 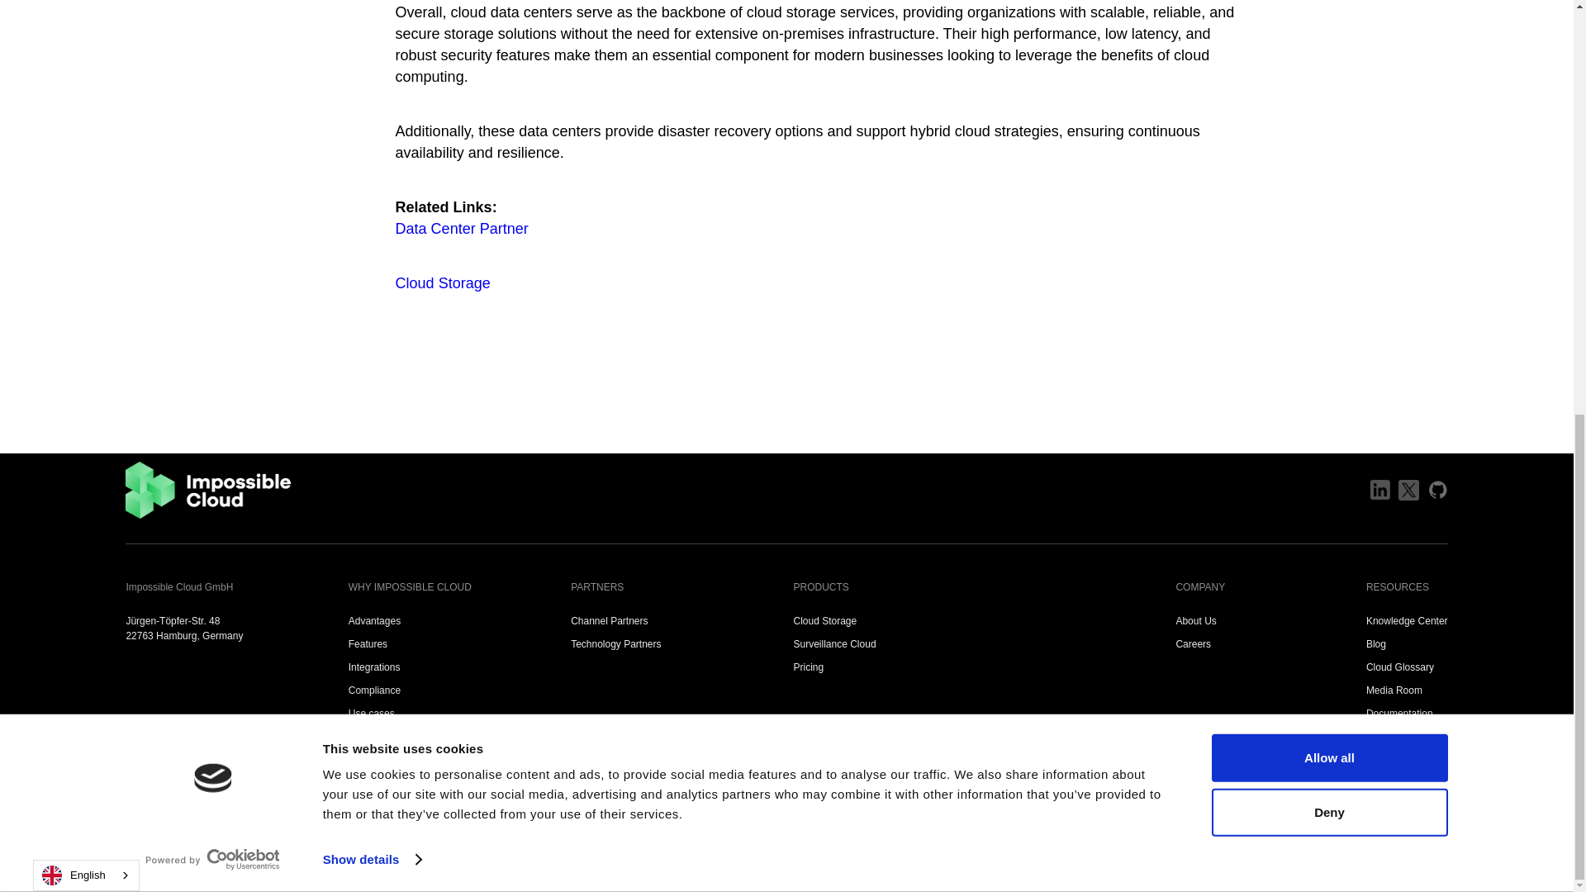 I want to click on Show details, so click(x=372, y=89).